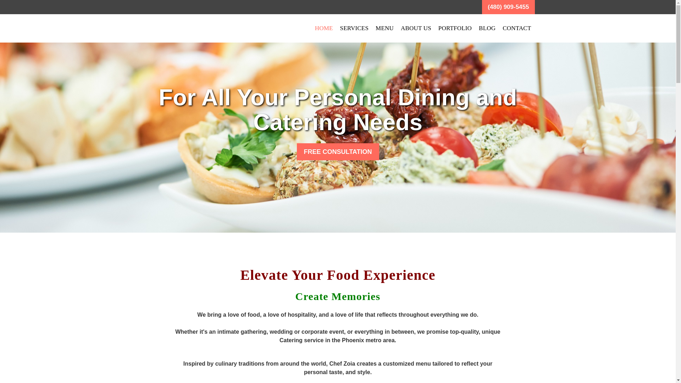 Image resolution: width=681 pixels, height=383 pixels. I want to click on SERVICES, so click(354, 28).